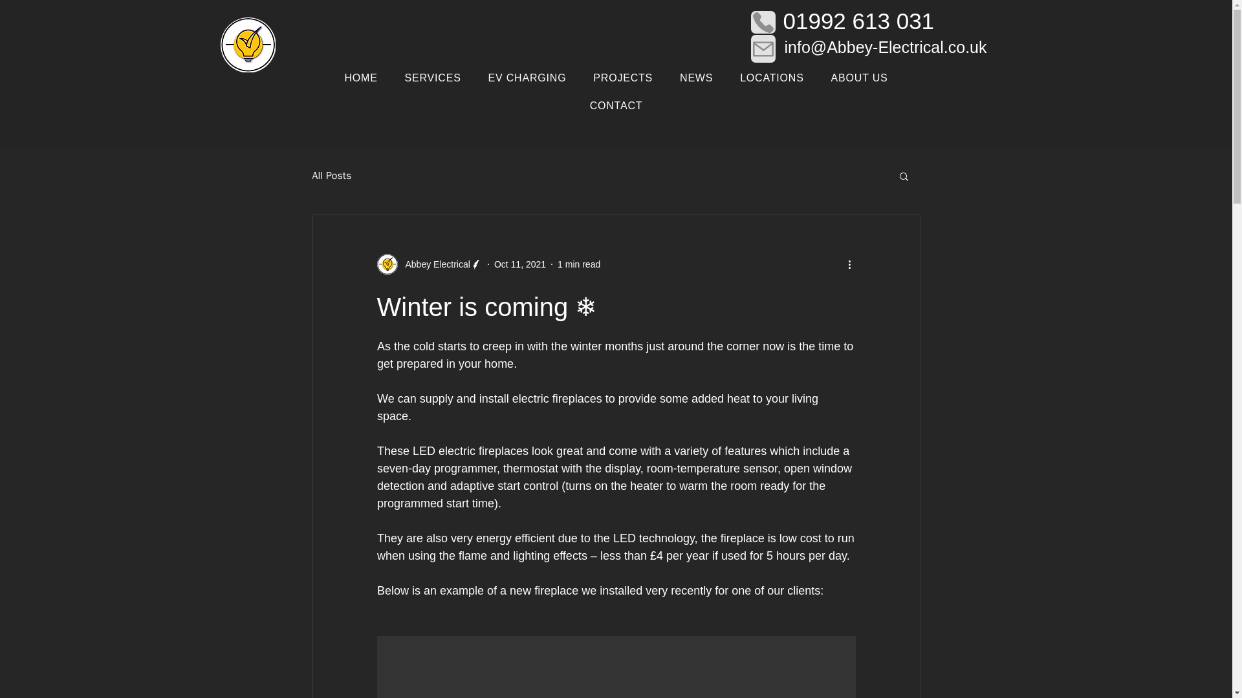 The height and width of the screenshot is (698, 1242). I want to click on NEWS, so click(696, 78).